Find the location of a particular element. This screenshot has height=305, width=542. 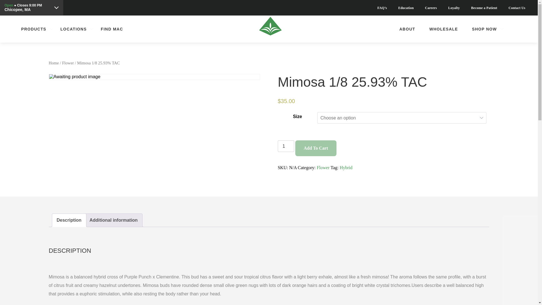

1 is located at coordinates (286, 146).